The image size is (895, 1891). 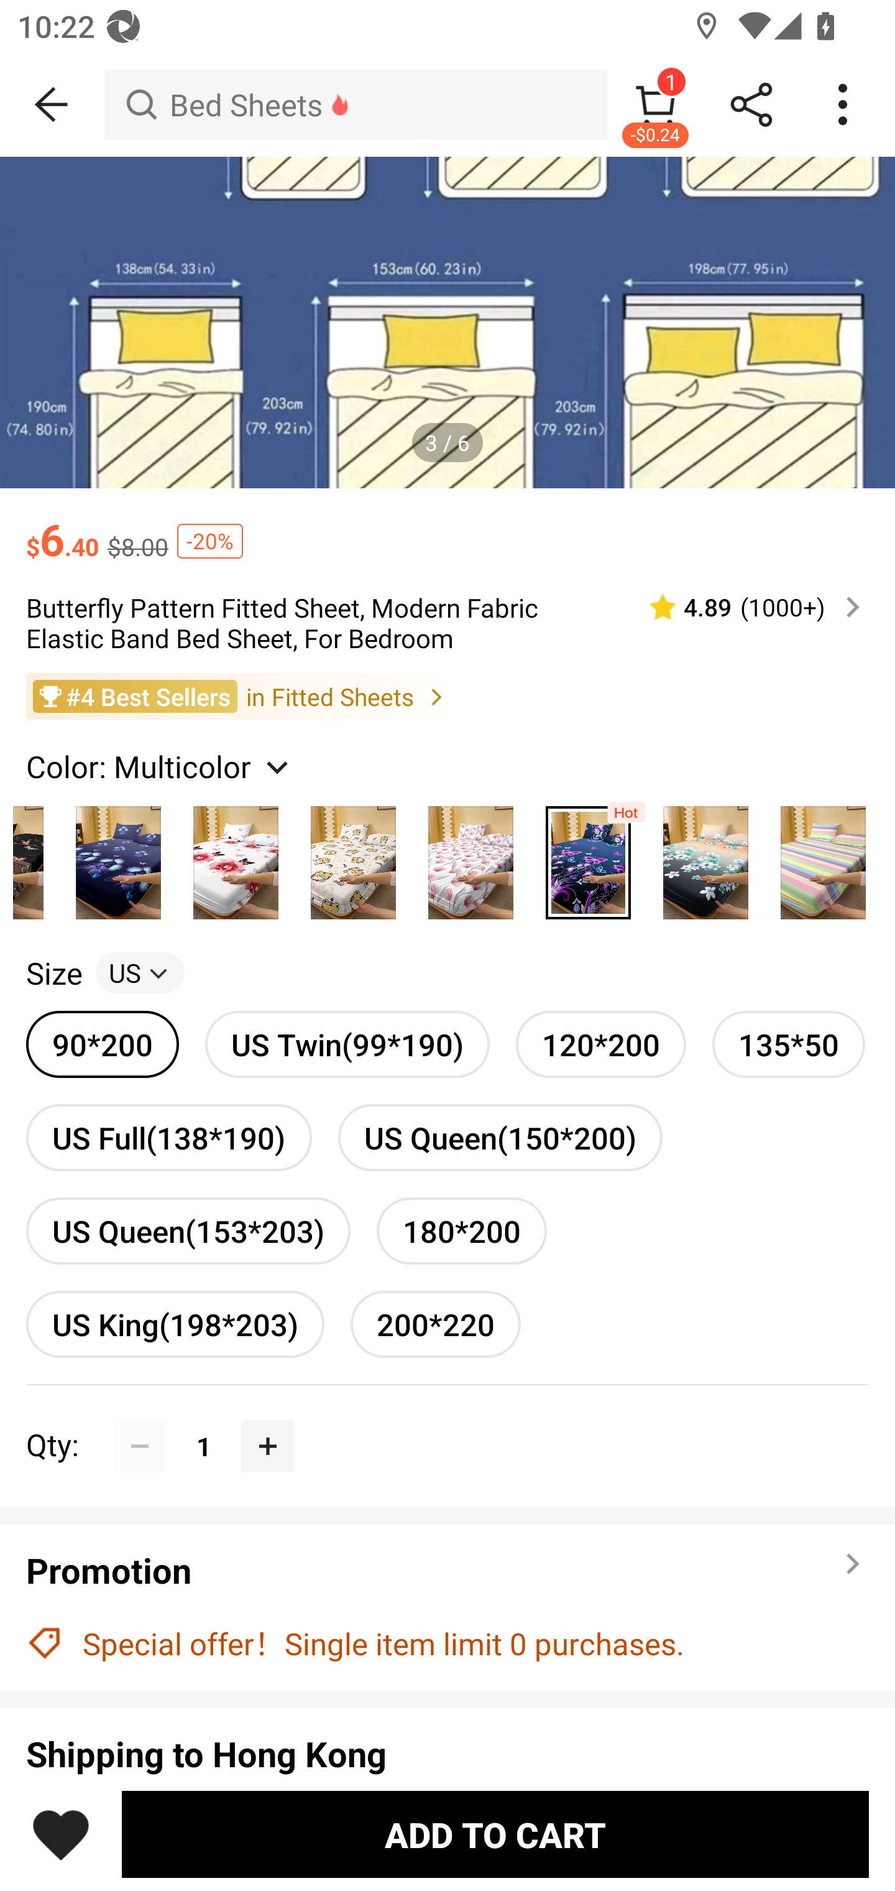 I want to click on Qty: 1, so click(x=447, y=1419).